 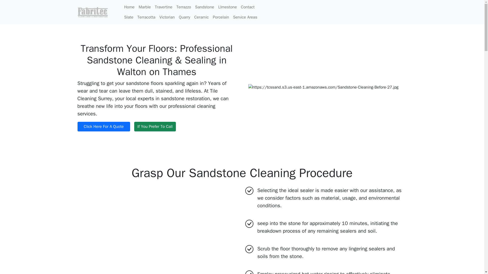 What do you see at coordinates (146, 17) in the screenshot?
I see `Terracotta` at bounding box center [146, 17].